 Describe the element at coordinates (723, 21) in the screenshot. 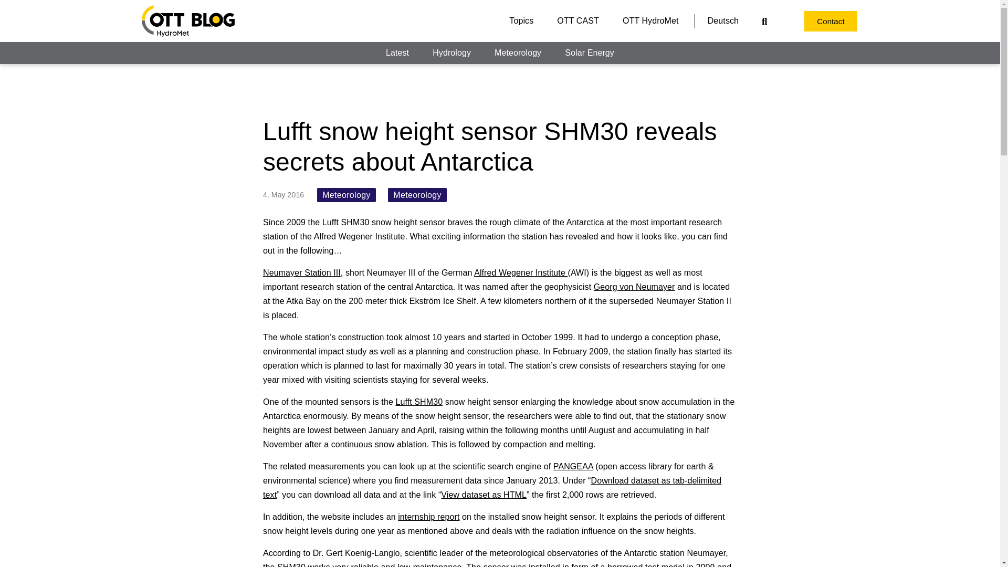

I see `Deutsch` at that location.